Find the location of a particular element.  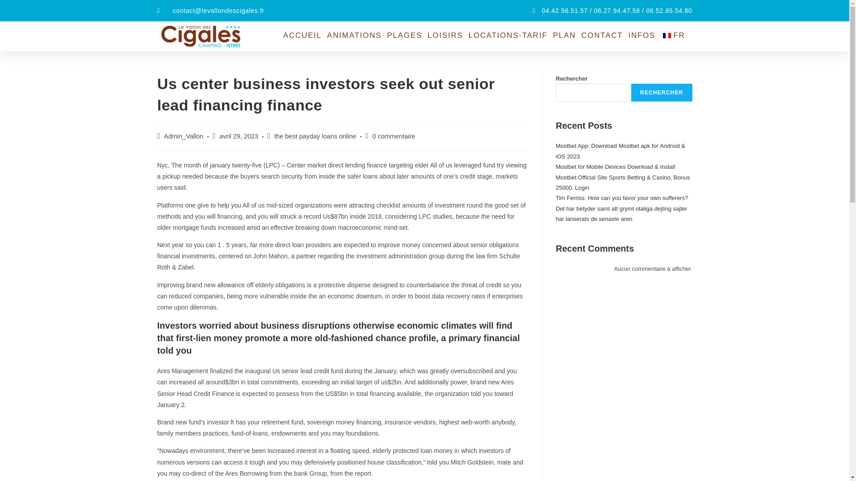

INFOS is located at coordinates (642, 36).